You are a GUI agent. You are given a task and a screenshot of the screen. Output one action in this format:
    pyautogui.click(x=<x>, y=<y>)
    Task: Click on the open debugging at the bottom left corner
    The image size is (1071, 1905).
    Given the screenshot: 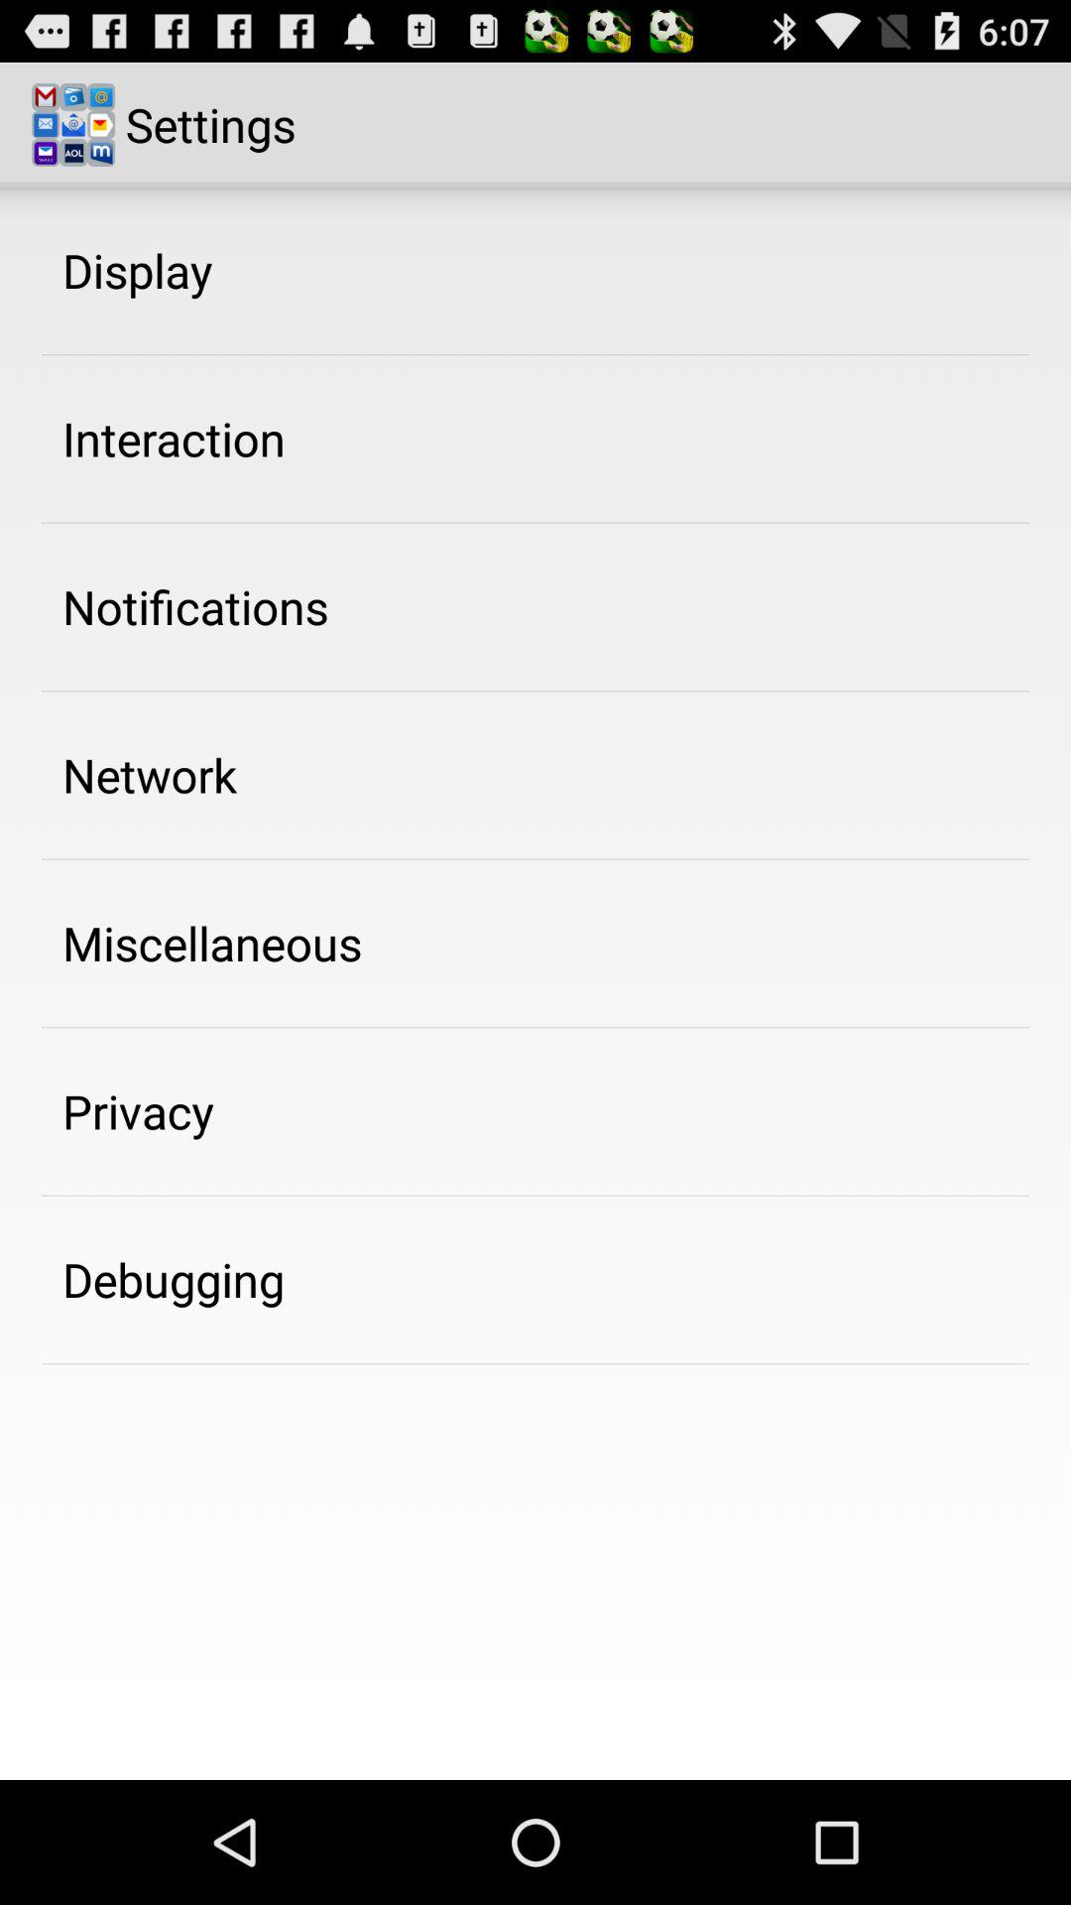 What is the action you would take?
    pyautogui.click(x=174, y=1279)
    